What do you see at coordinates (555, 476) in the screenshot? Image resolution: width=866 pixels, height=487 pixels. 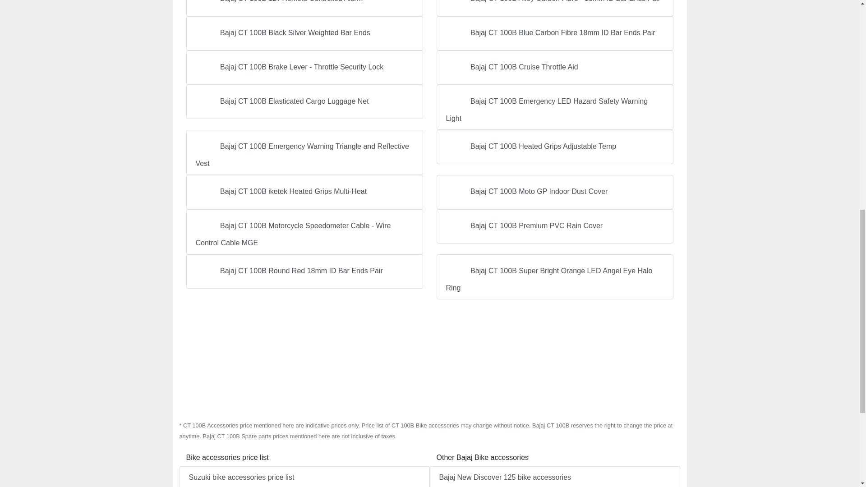 I see `Bajaj New Discover 125 bike accessories` at bounding box center [555, 476].